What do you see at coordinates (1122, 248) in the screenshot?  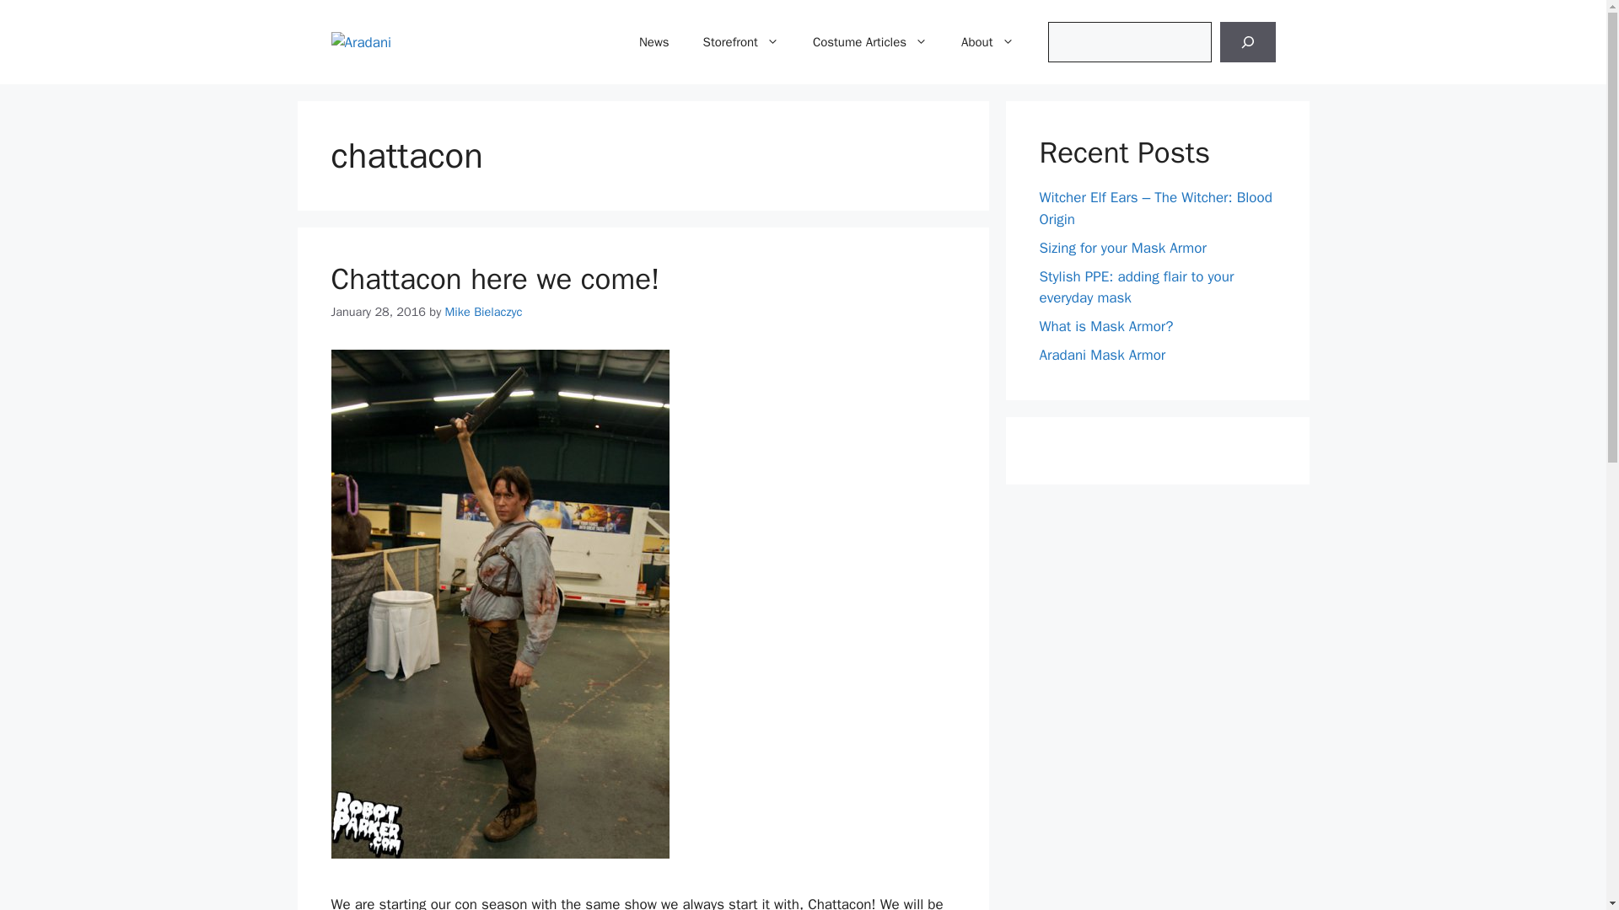 I see `Sizing for your Mask Armor` at bounding box center [1122, 248].